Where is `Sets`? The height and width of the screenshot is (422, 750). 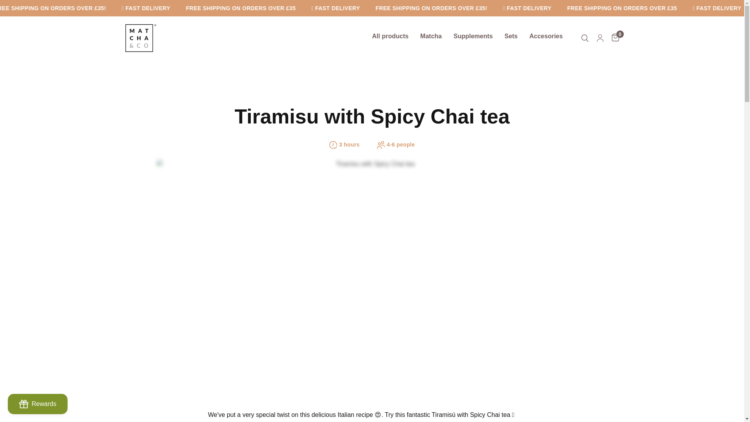 Sets is located at coordinates (511, 36).